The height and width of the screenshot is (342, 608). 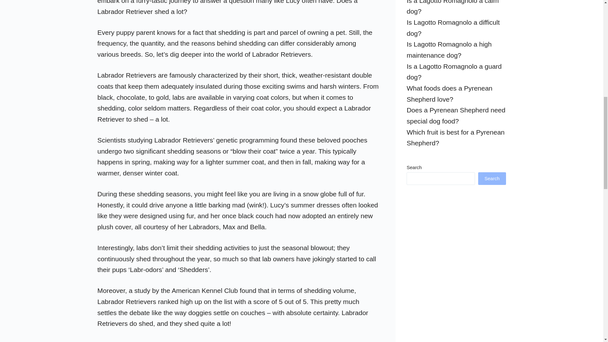 I want to click on What foods does a Pyrenean Shepherd love?, so click(x=450, y=94).